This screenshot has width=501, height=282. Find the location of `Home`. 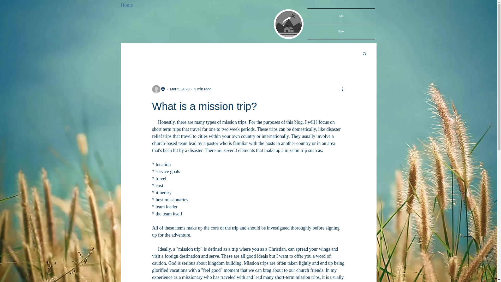

Home is located at coordinates (127, 5).